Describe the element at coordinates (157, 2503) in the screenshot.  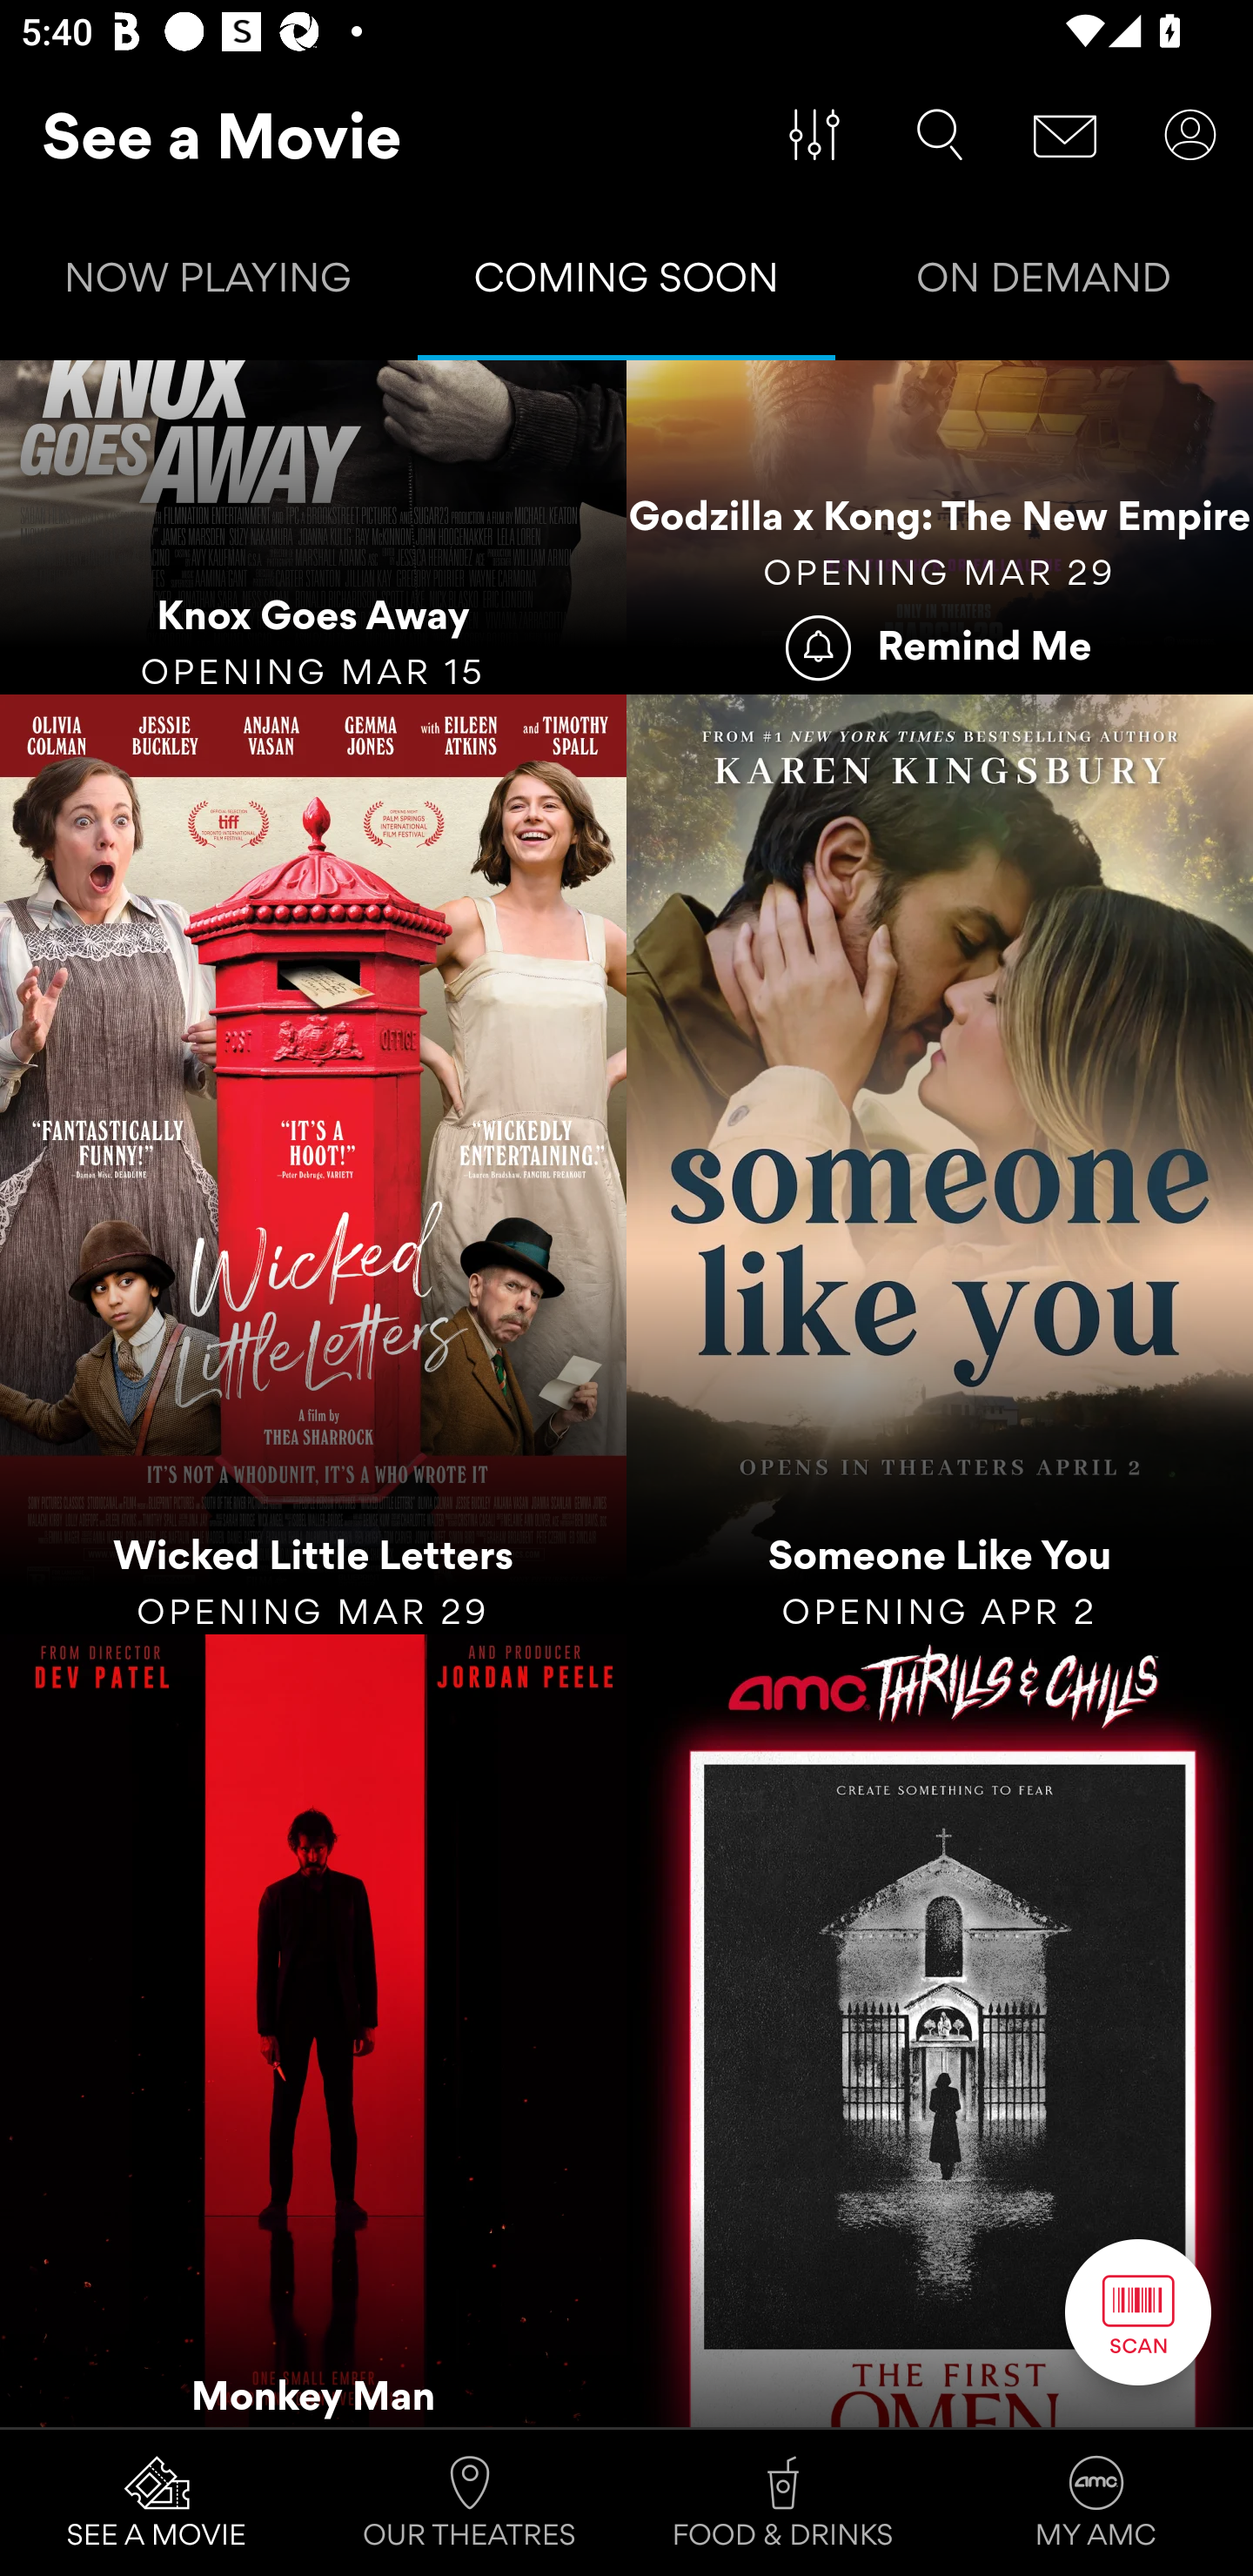
I see `SEE A MOVIE
Tab 1 of 4` at that location.